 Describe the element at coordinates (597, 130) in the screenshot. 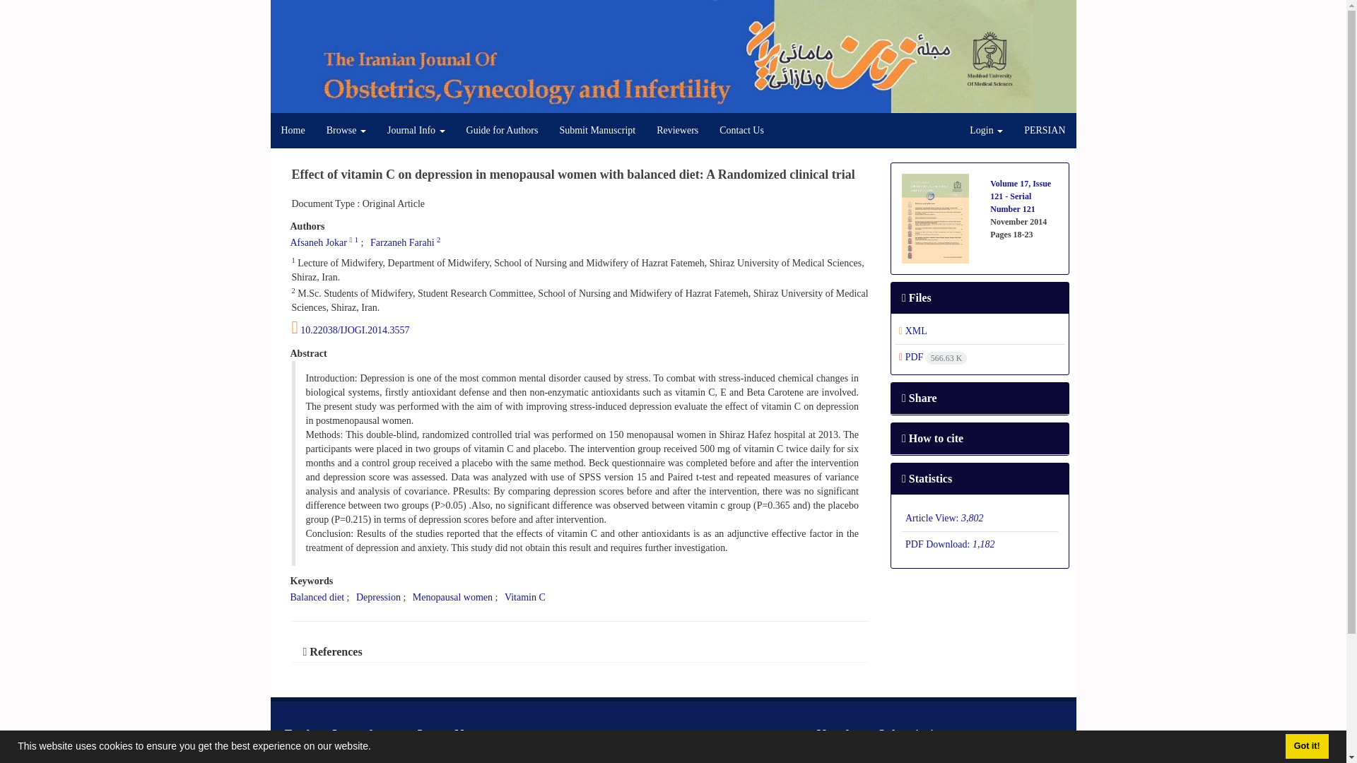

I see `Submit Manuscript` at that location.